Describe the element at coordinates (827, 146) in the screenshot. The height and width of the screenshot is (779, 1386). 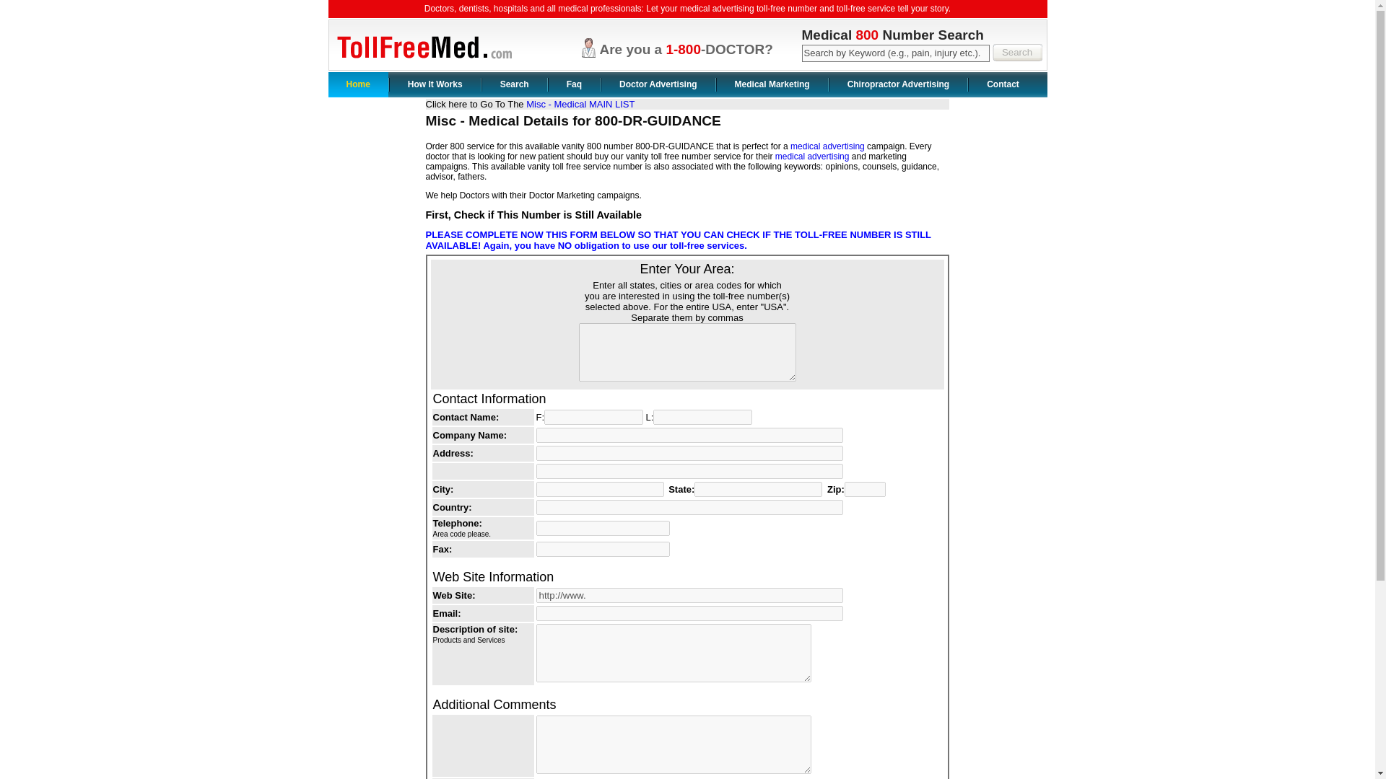
I see `medical advertising` at that location.